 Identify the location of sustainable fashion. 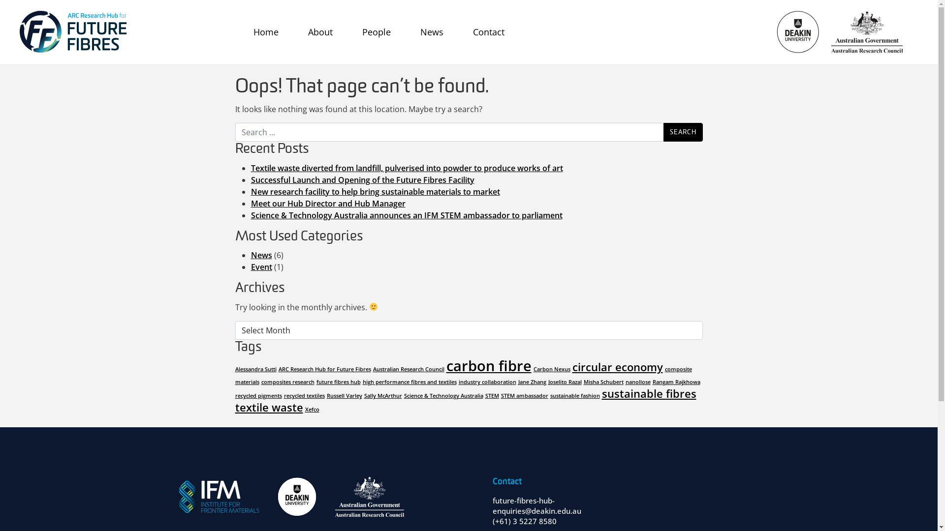
(575, 396).